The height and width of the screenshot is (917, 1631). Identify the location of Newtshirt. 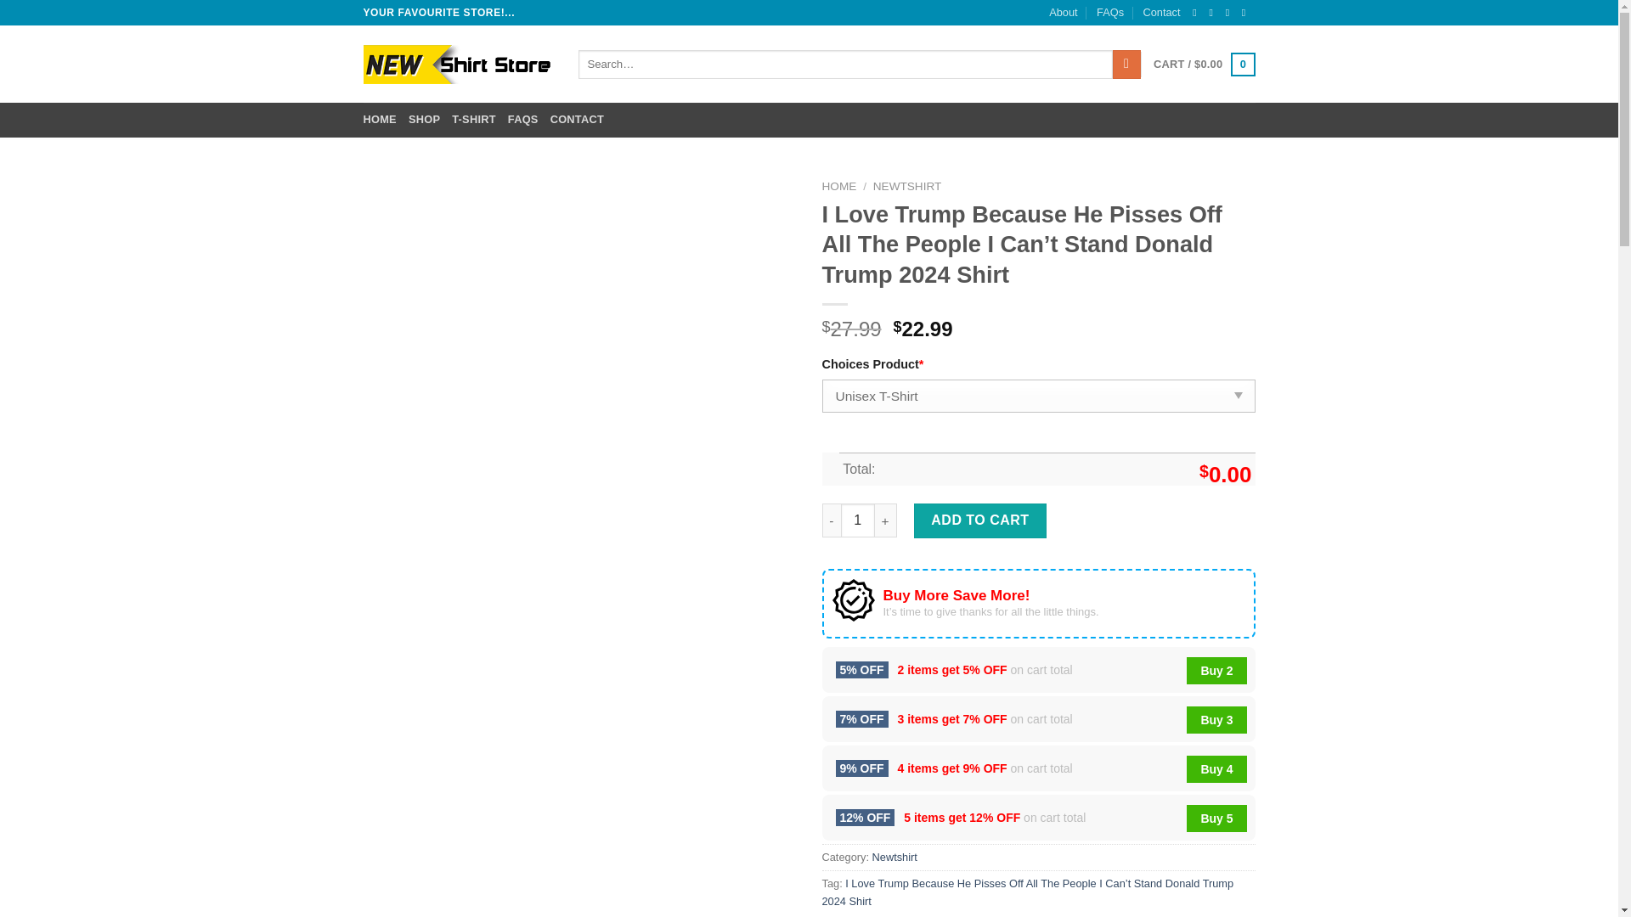
(895, 858).